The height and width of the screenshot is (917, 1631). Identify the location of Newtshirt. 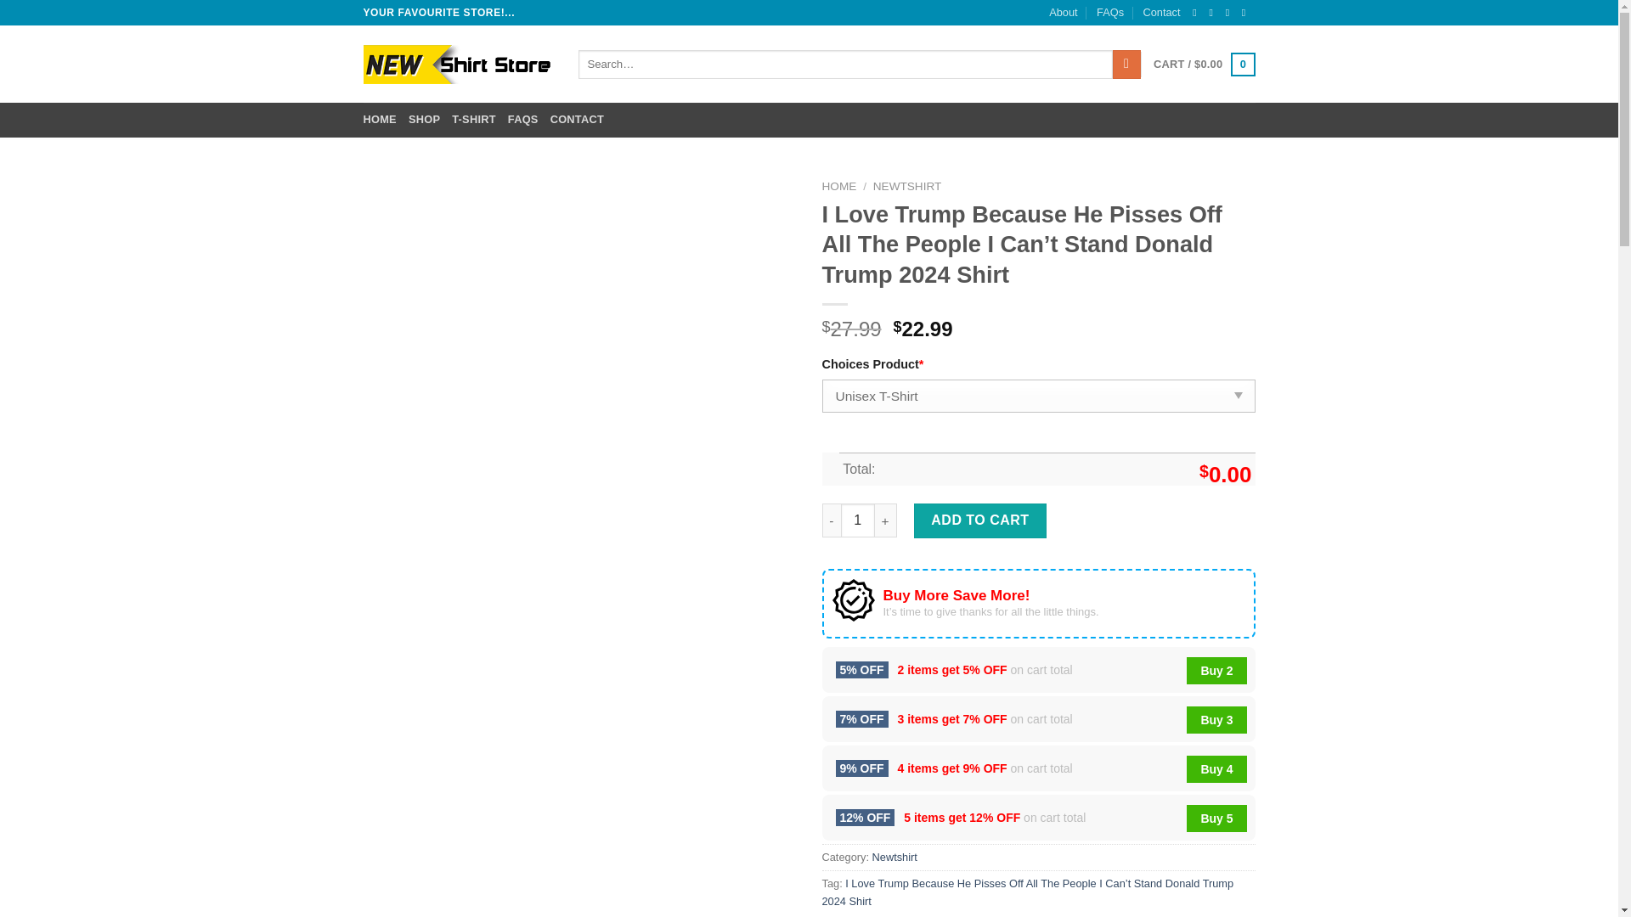
(895, 858).